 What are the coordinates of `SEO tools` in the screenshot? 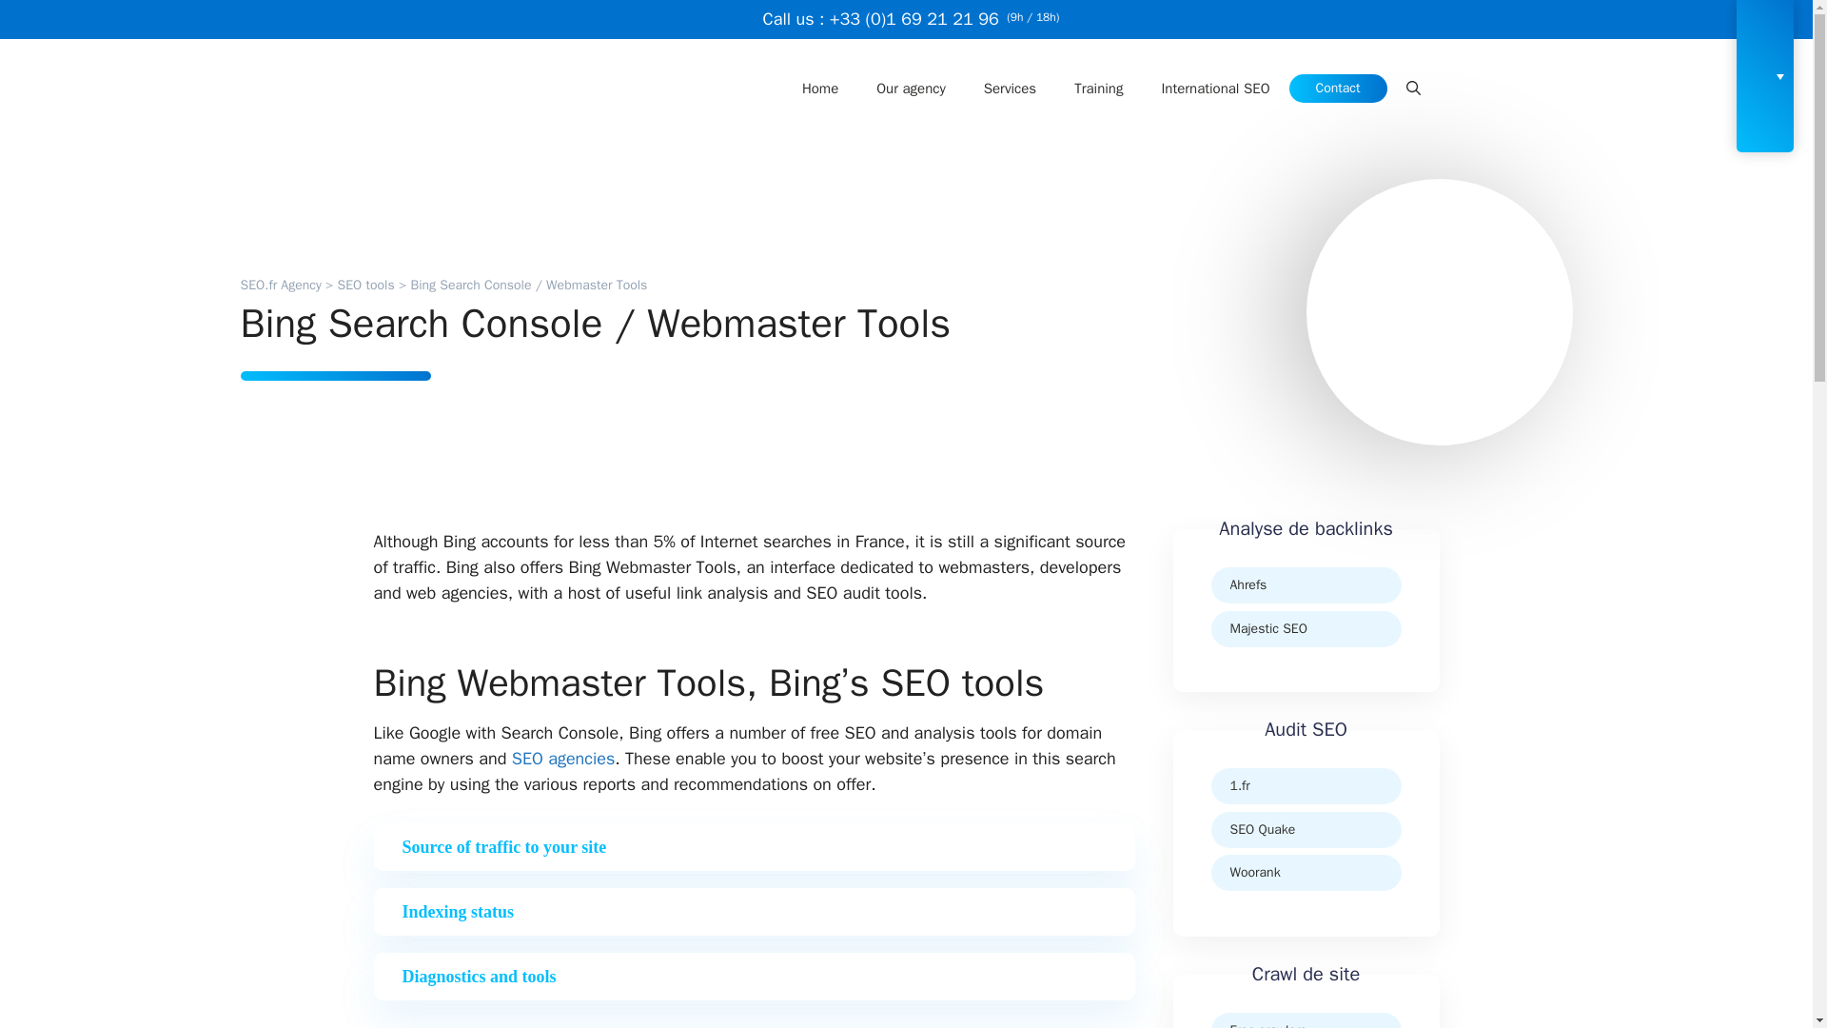 It's located at (365, 284).